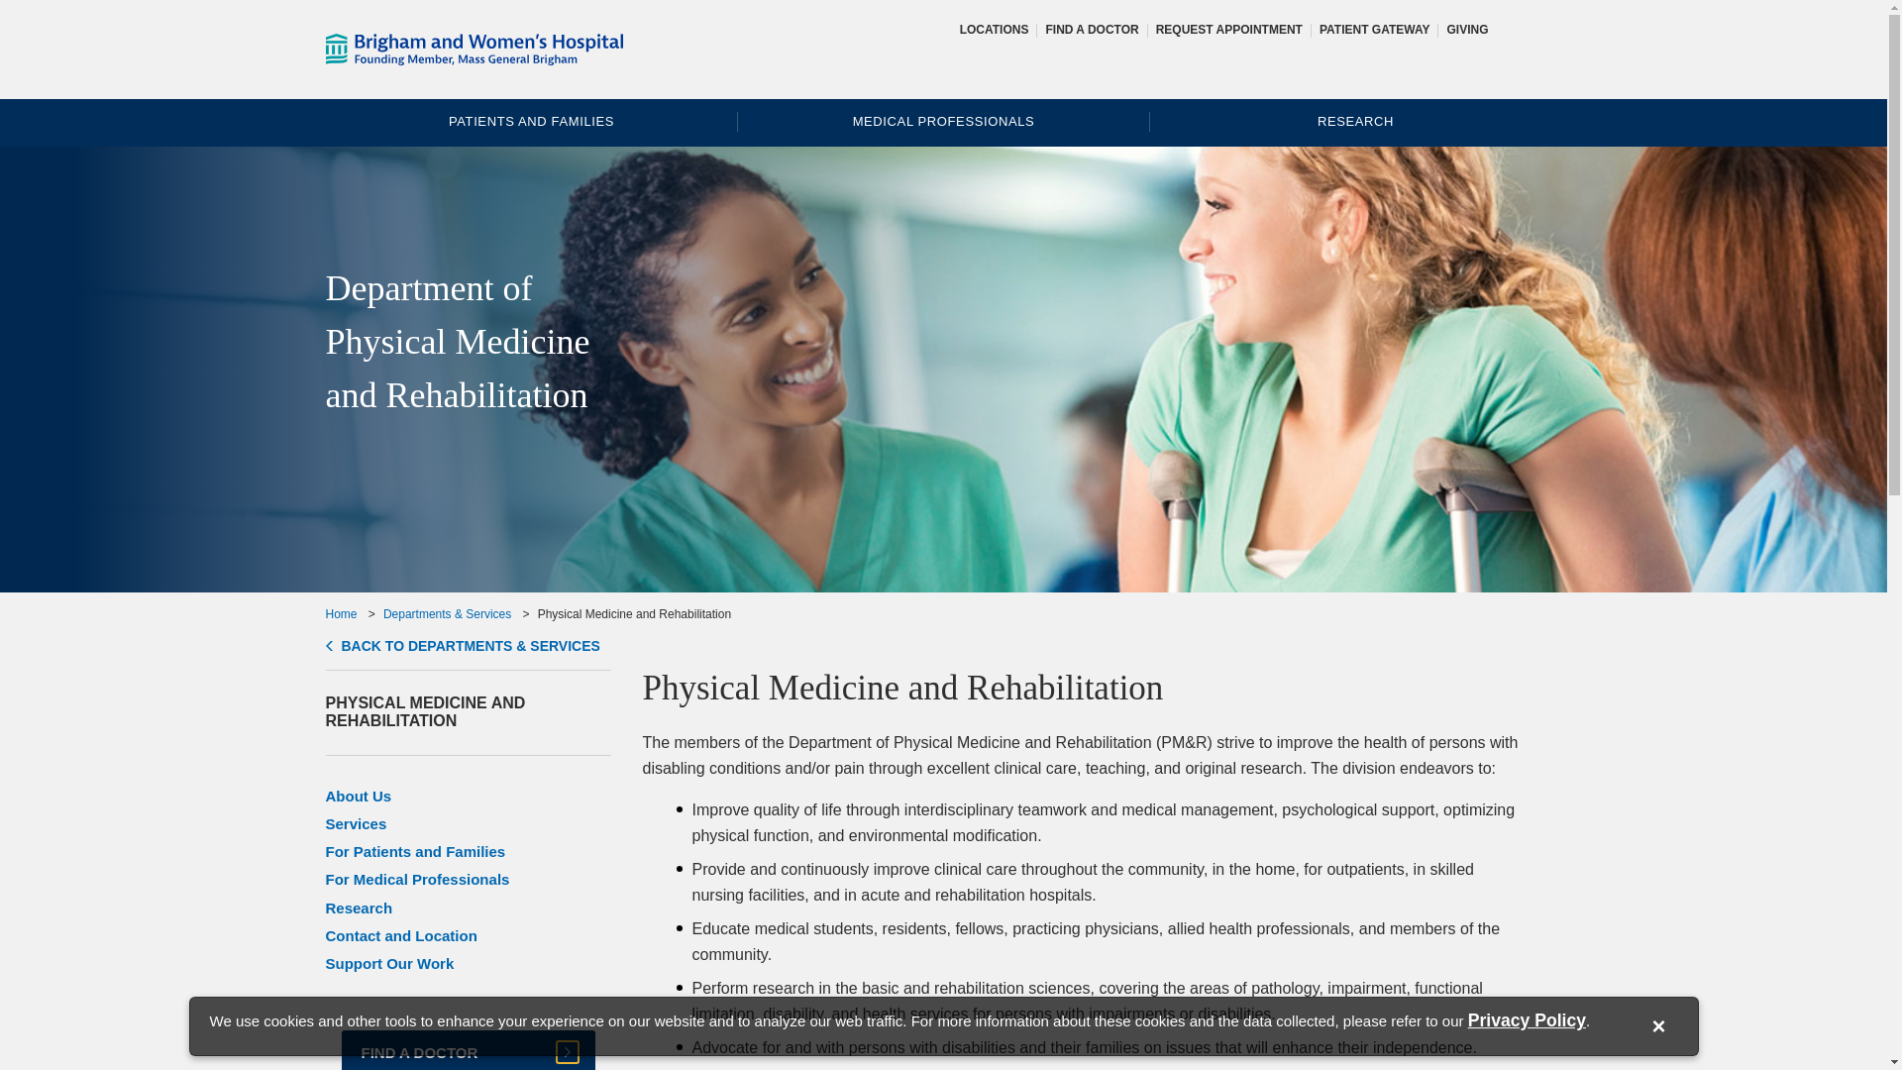  I want to click on MEDICAL PROFESSIONALS, so click(943, 122).